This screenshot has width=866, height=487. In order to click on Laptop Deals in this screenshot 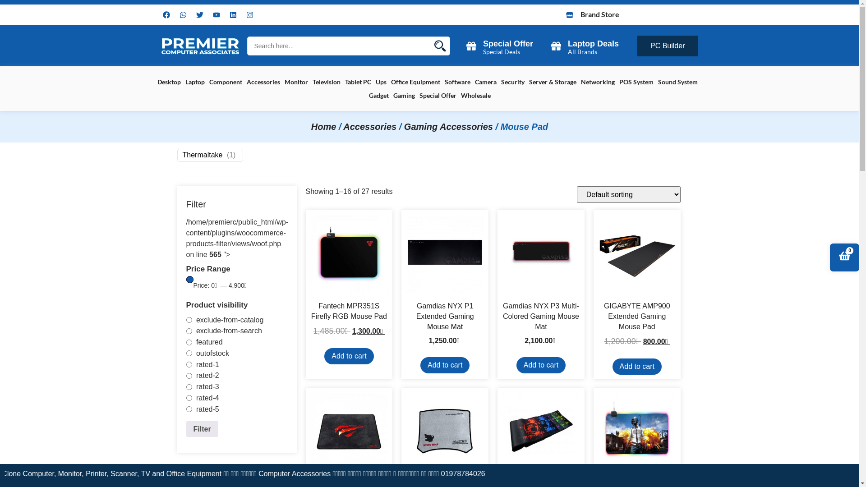, I will do `click(594, 44)`.